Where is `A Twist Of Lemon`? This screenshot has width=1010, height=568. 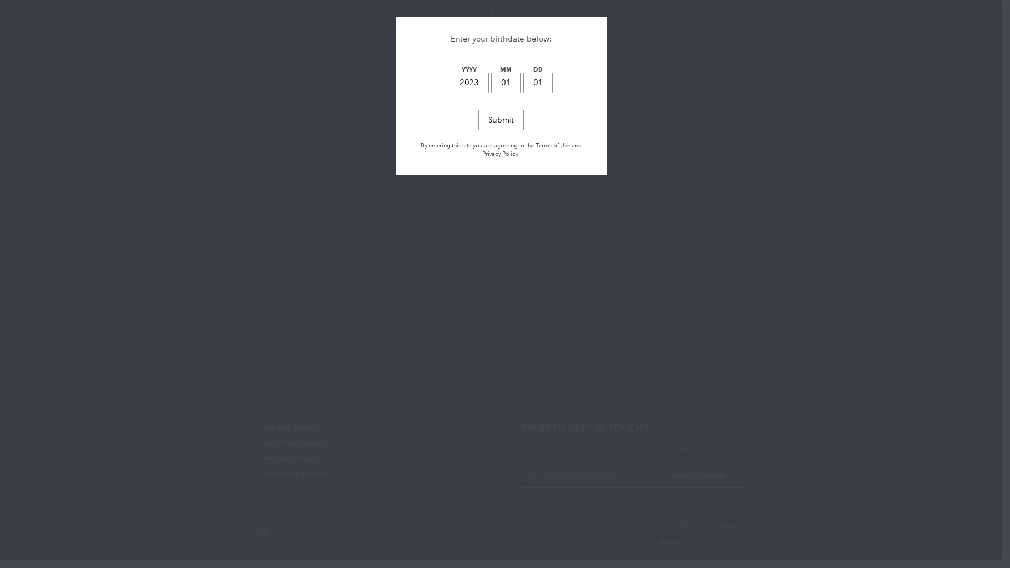
A Twist Of Lemon is located at coordinates (680, 527).